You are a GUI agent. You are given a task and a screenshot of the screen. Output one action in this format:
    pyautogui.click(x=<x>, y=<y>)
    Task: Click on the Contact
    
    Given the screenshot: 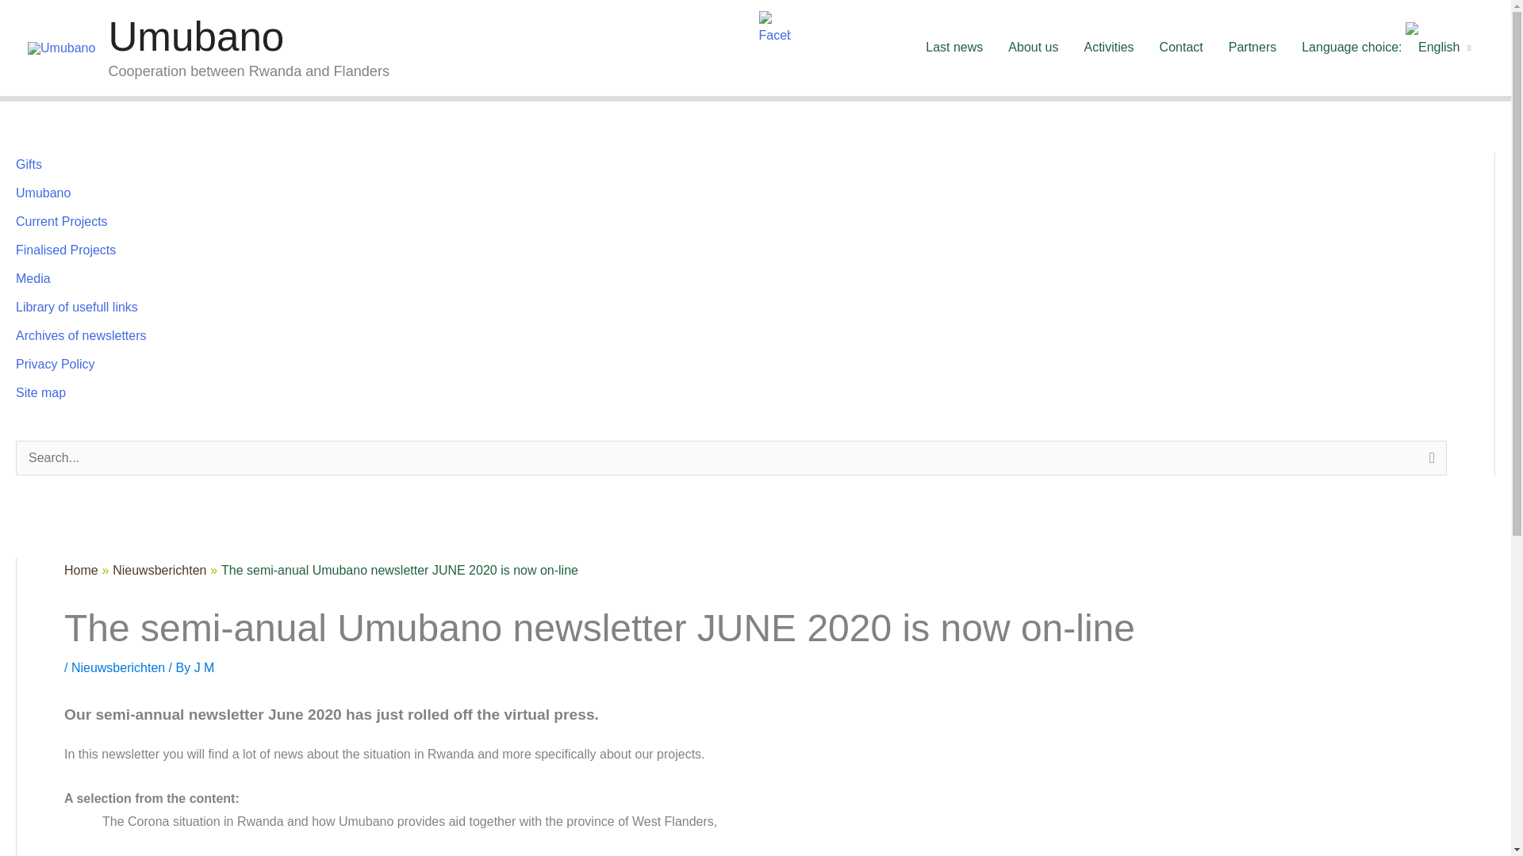 What is the action you would take?
    pyautogui.click(x=1180, y=48)
    